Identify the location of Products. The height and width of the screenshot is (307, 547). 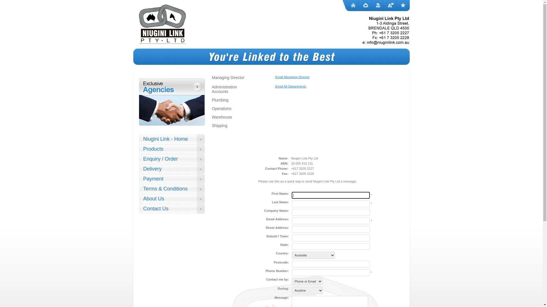
(172, 150).